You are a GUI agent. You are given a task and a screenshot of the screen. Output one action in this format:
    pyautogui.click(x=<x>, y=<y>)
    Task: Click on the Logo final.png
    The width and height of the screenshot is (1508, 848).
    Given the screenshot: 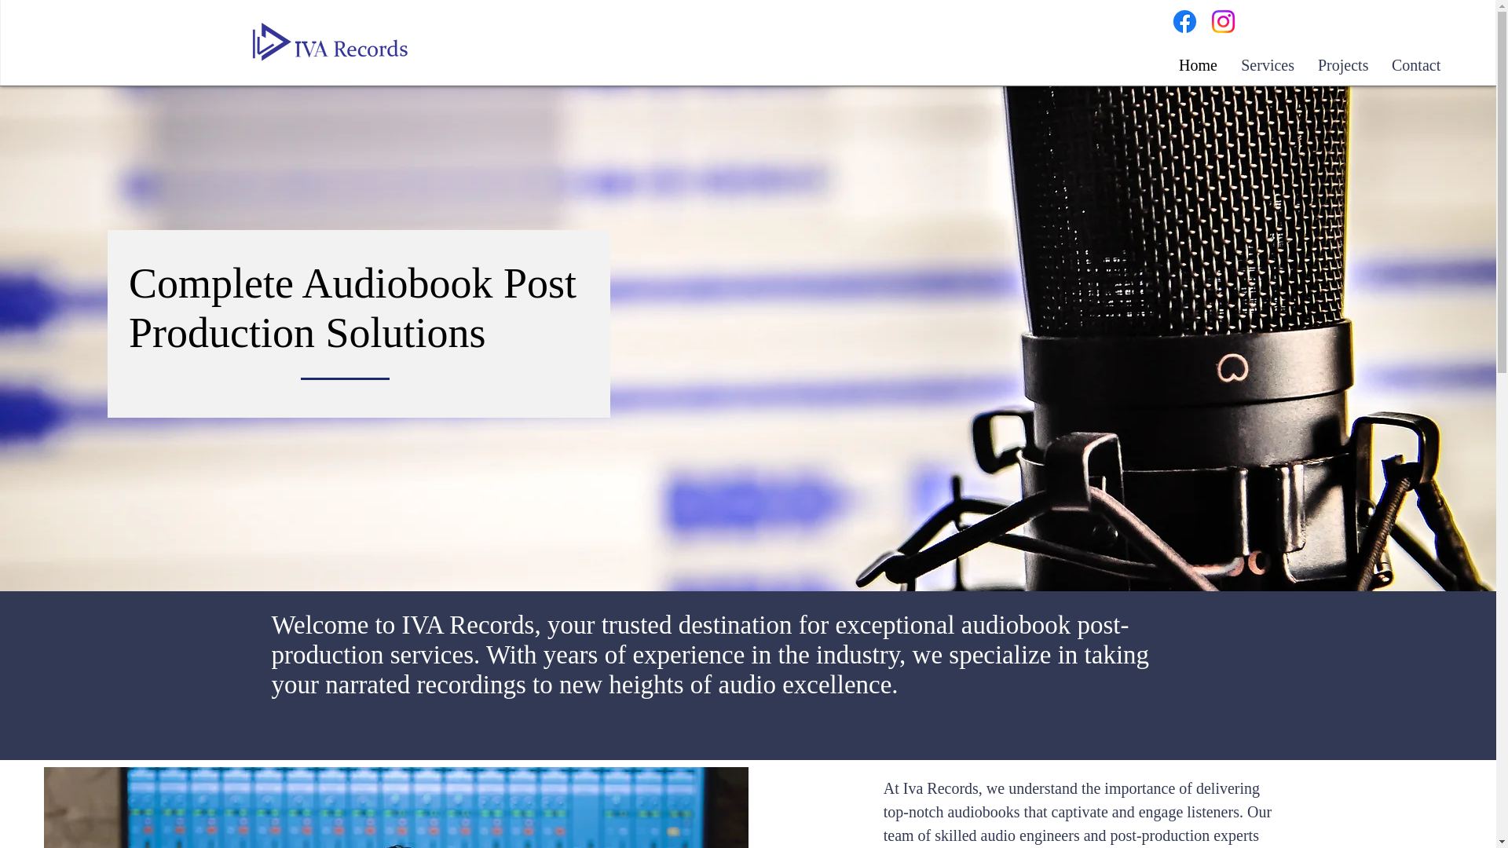 What is the action you would take?
    pyautogui.click(x=334, y=51)
    